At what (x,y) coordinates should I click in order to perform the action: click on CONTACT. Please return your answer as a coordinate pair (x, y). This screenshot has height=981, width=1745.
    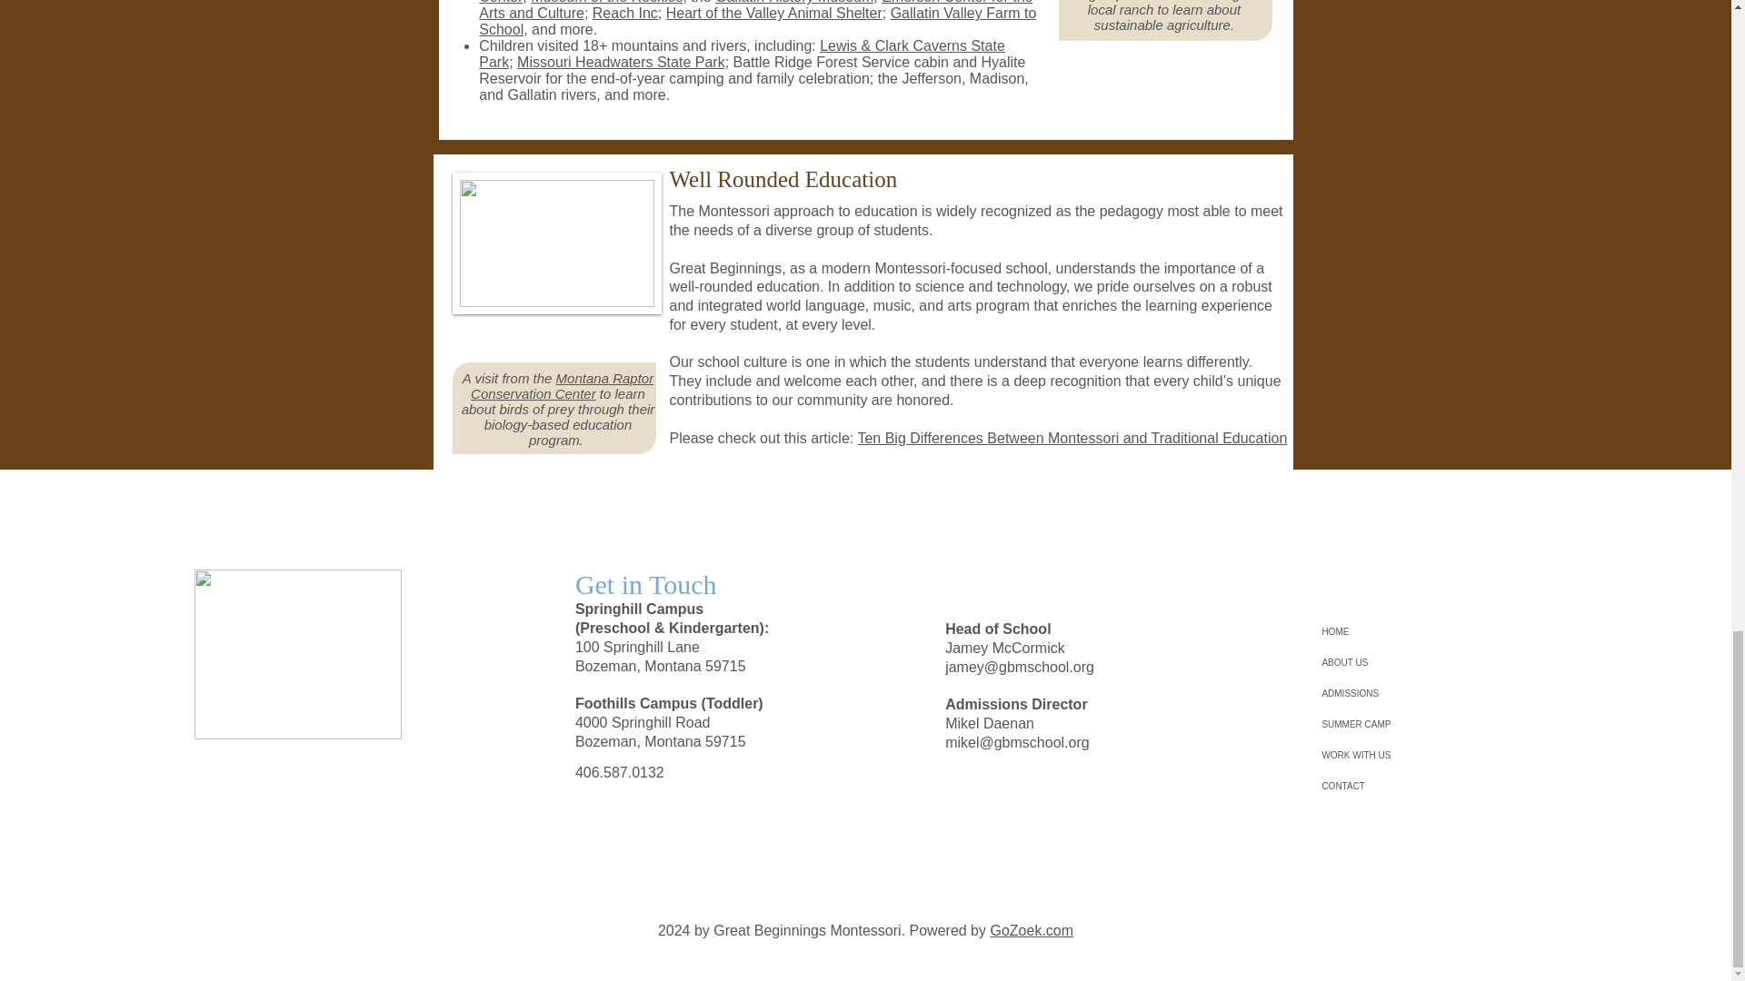
    Looking at the image, I should click on (1398, 787).